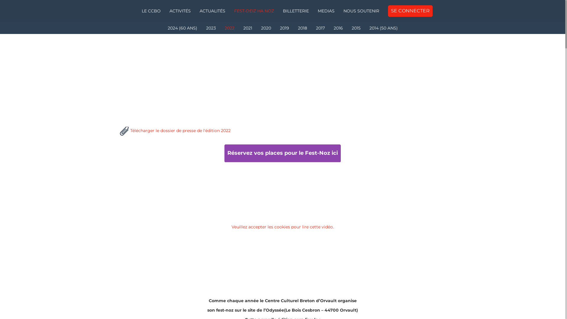 The height and width of the screenshot is (319, 567). What do you see at coordinates (151, 11) in the screenshot?
I see `LE CCBO` at bounding box center [151, 11].